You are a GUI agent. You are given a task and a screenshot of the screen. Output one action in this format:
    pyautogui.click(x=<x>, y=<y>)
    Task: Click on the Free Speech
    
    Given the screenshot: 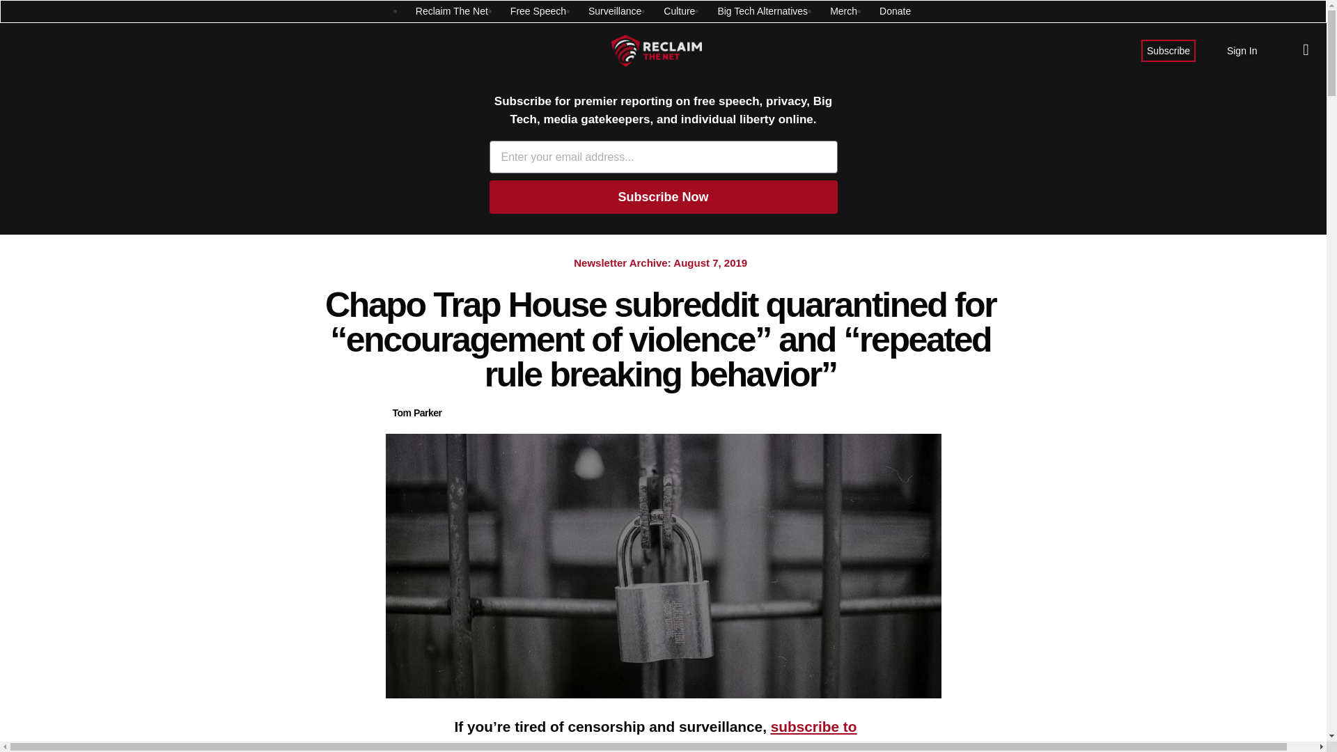 What is the action you would take?
    pyautogui.click(x=538, y=11)
    